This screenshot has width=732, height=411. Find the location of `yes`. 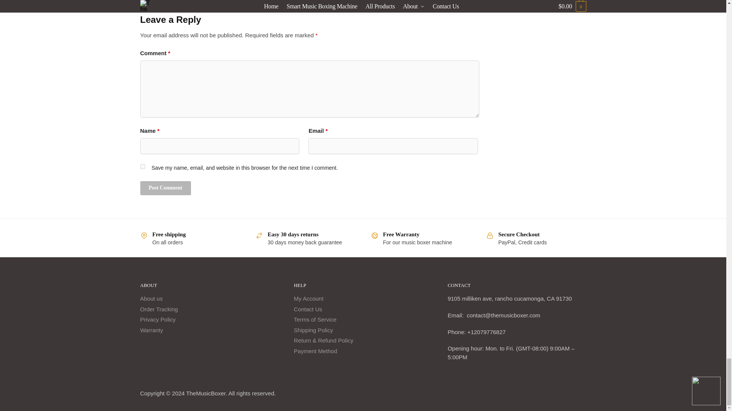

yes is located at coordinates (143, 166).